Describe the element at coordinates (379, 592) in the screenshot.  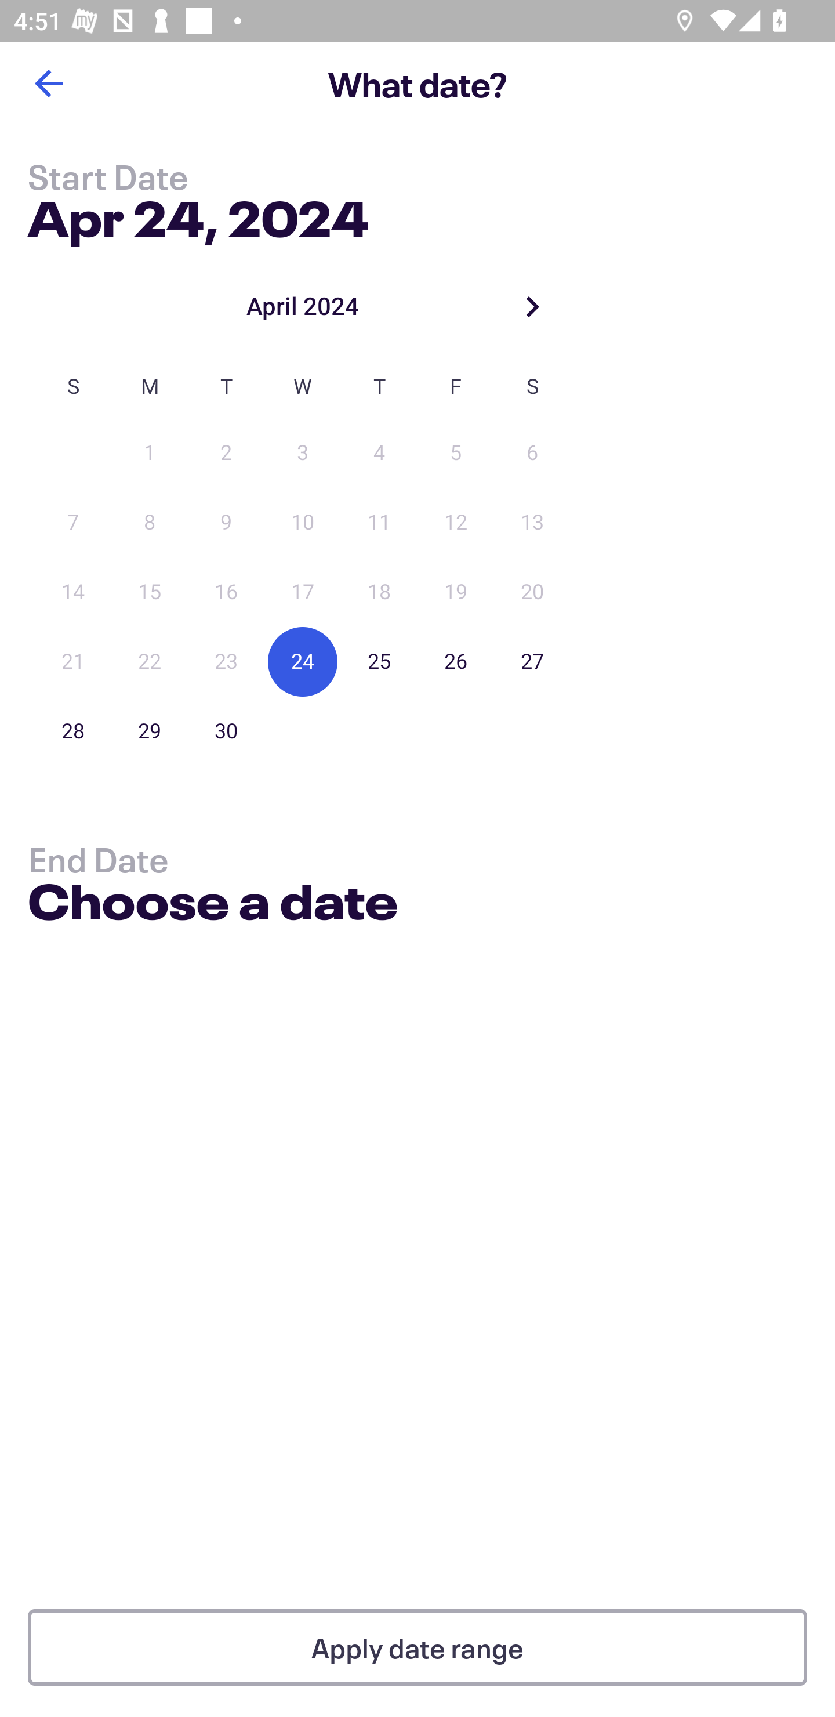
I see `18 18 April 2024` at that location.